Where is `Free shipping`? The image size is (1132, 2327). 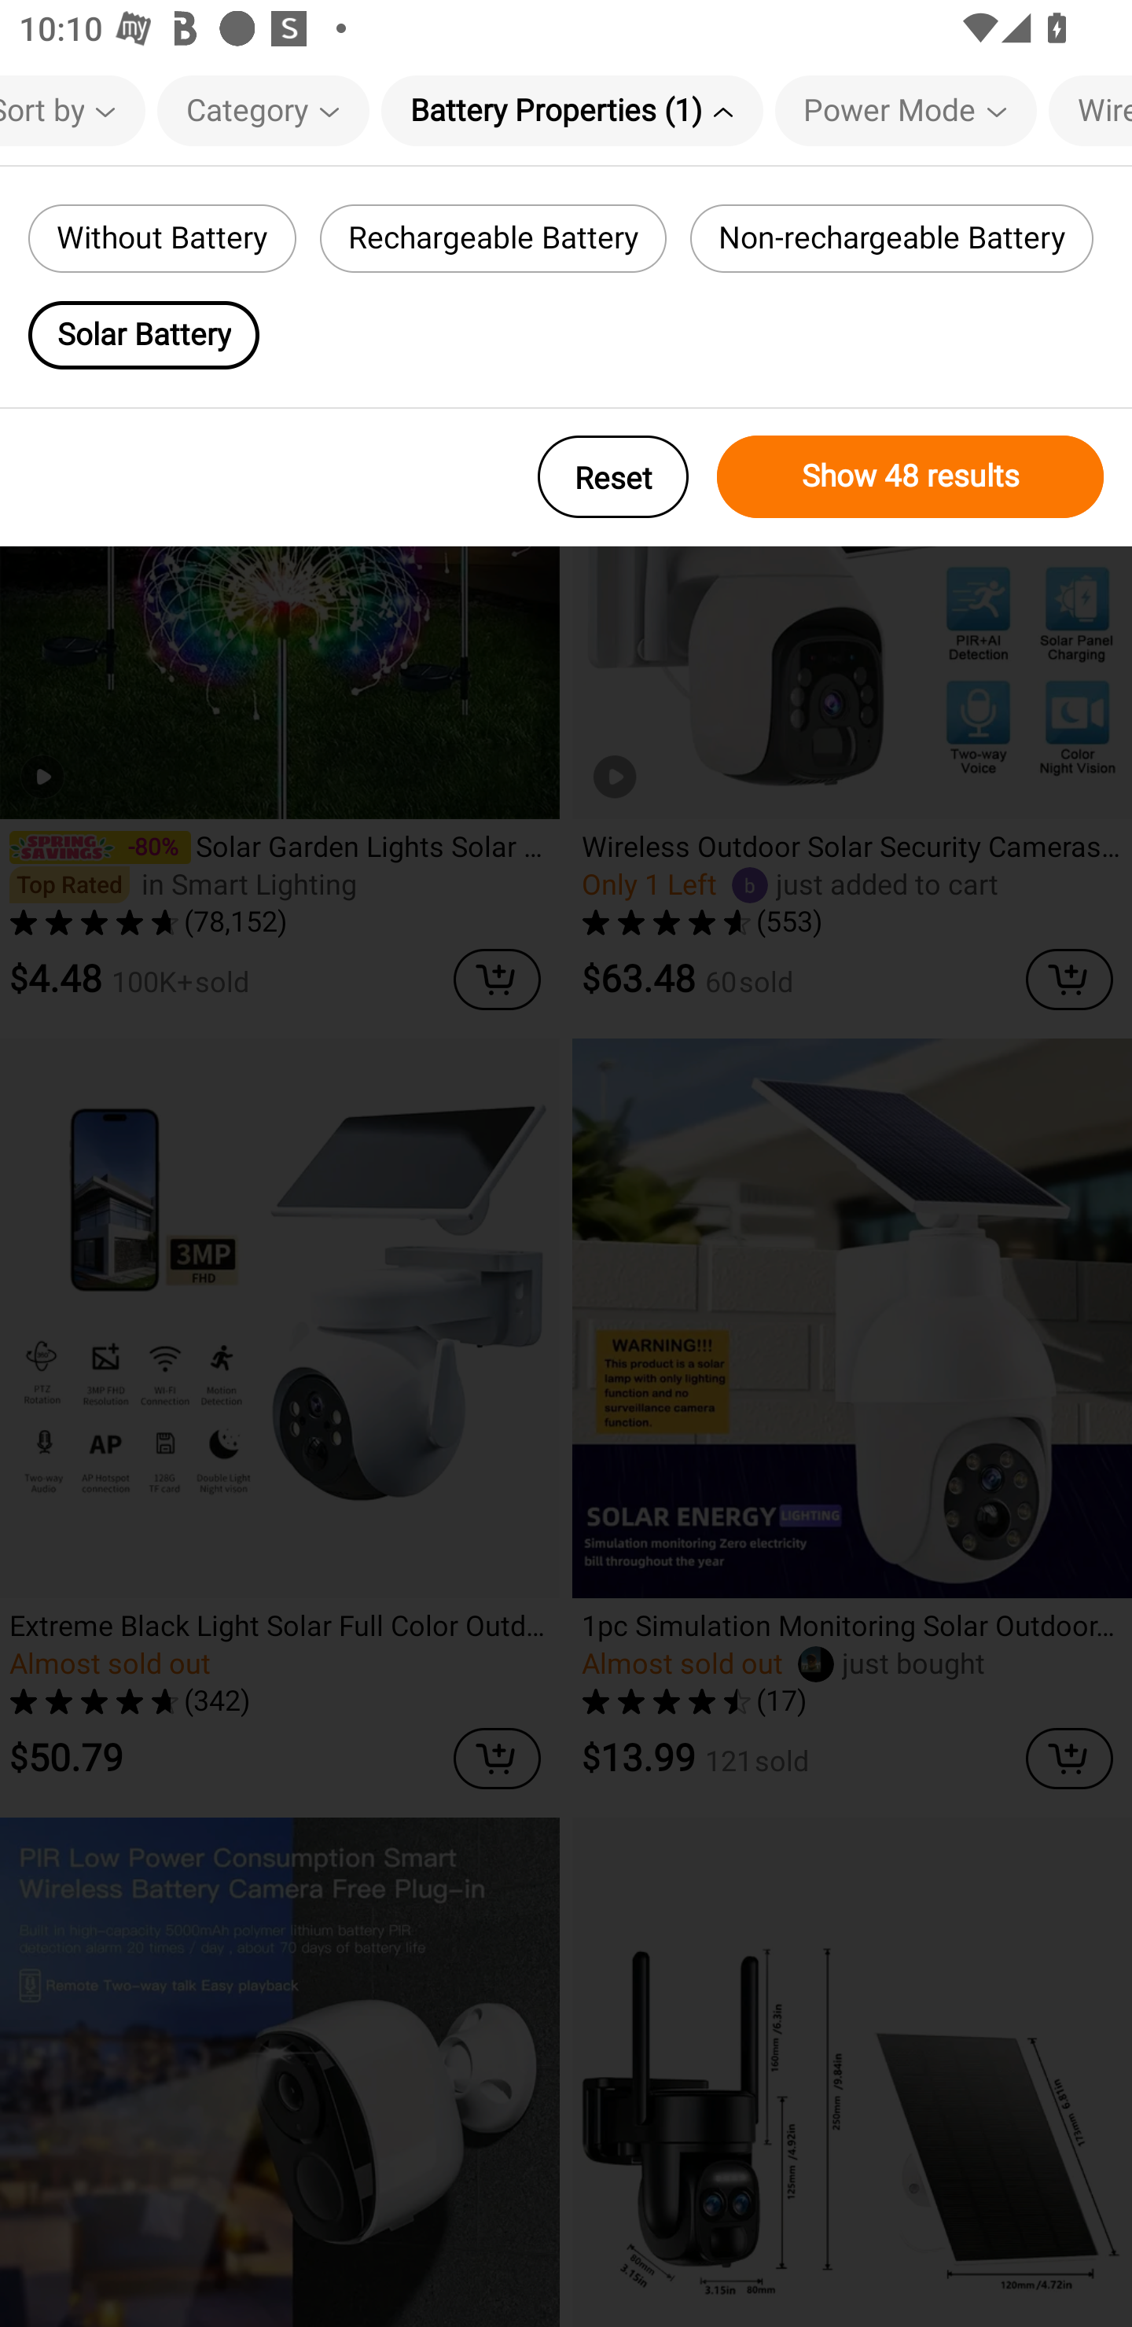 Free shipping is located at coordinates (145, 206).